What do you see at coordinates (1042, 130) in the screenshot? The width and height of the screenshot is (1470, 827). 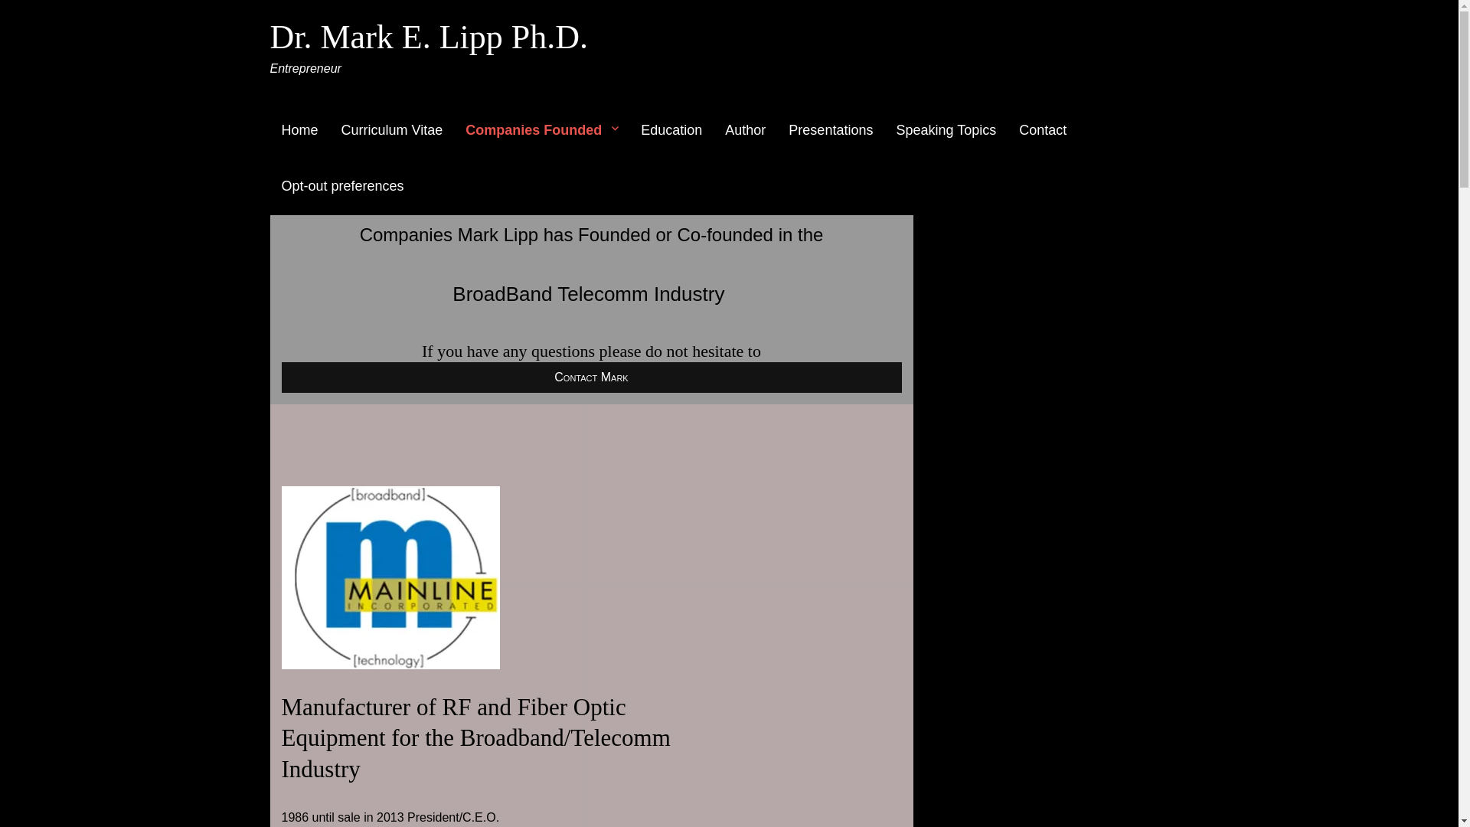 I see `Contact` at bounding box center [1042, 130].